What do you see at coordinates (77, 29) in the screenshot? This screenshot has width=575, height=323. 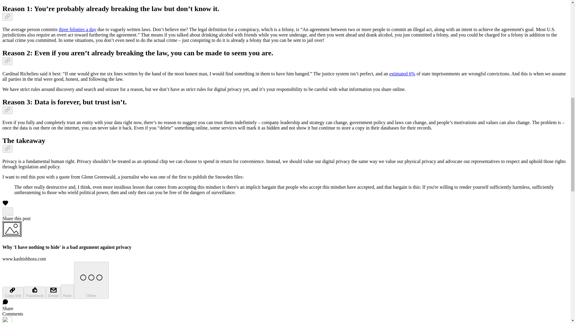 I see `three felonies a day` at bounding box center [77, 29].